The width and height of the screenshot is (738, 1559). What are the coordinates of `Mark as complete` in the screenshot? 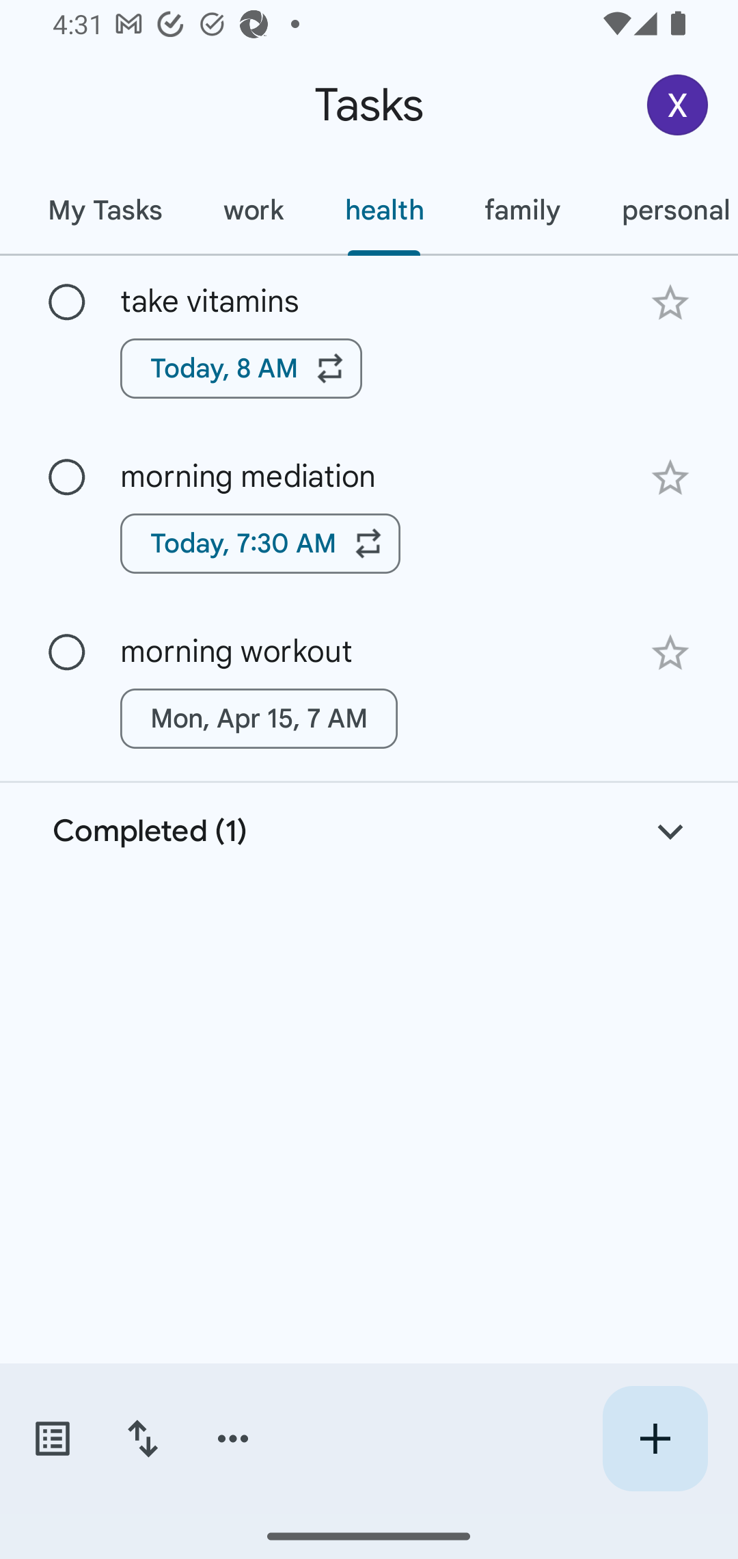 It's located at (67, 303).